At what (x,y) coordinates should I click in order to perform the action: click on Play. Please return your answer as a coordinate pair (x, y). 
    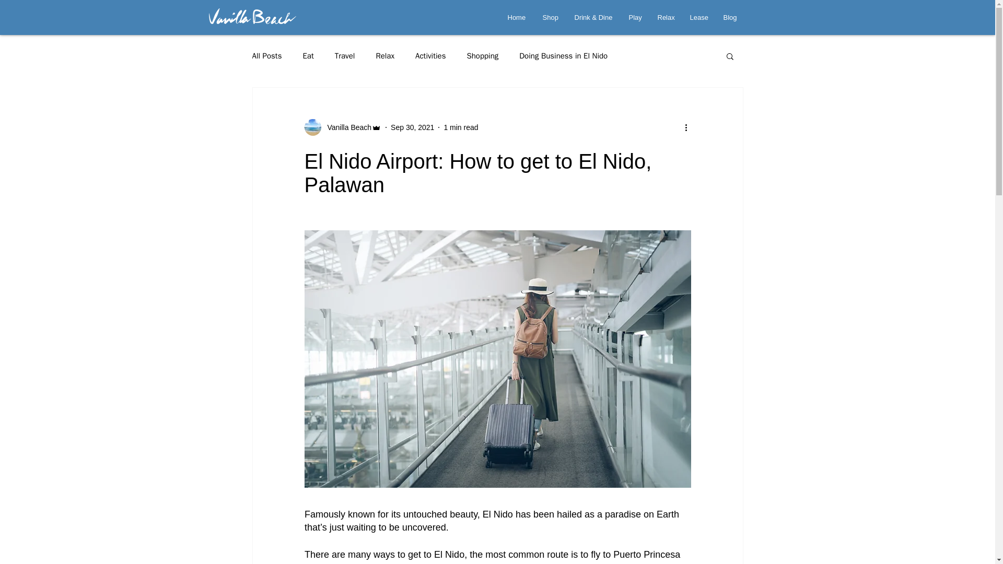
    Looking at the image, I should click on (635, 17).